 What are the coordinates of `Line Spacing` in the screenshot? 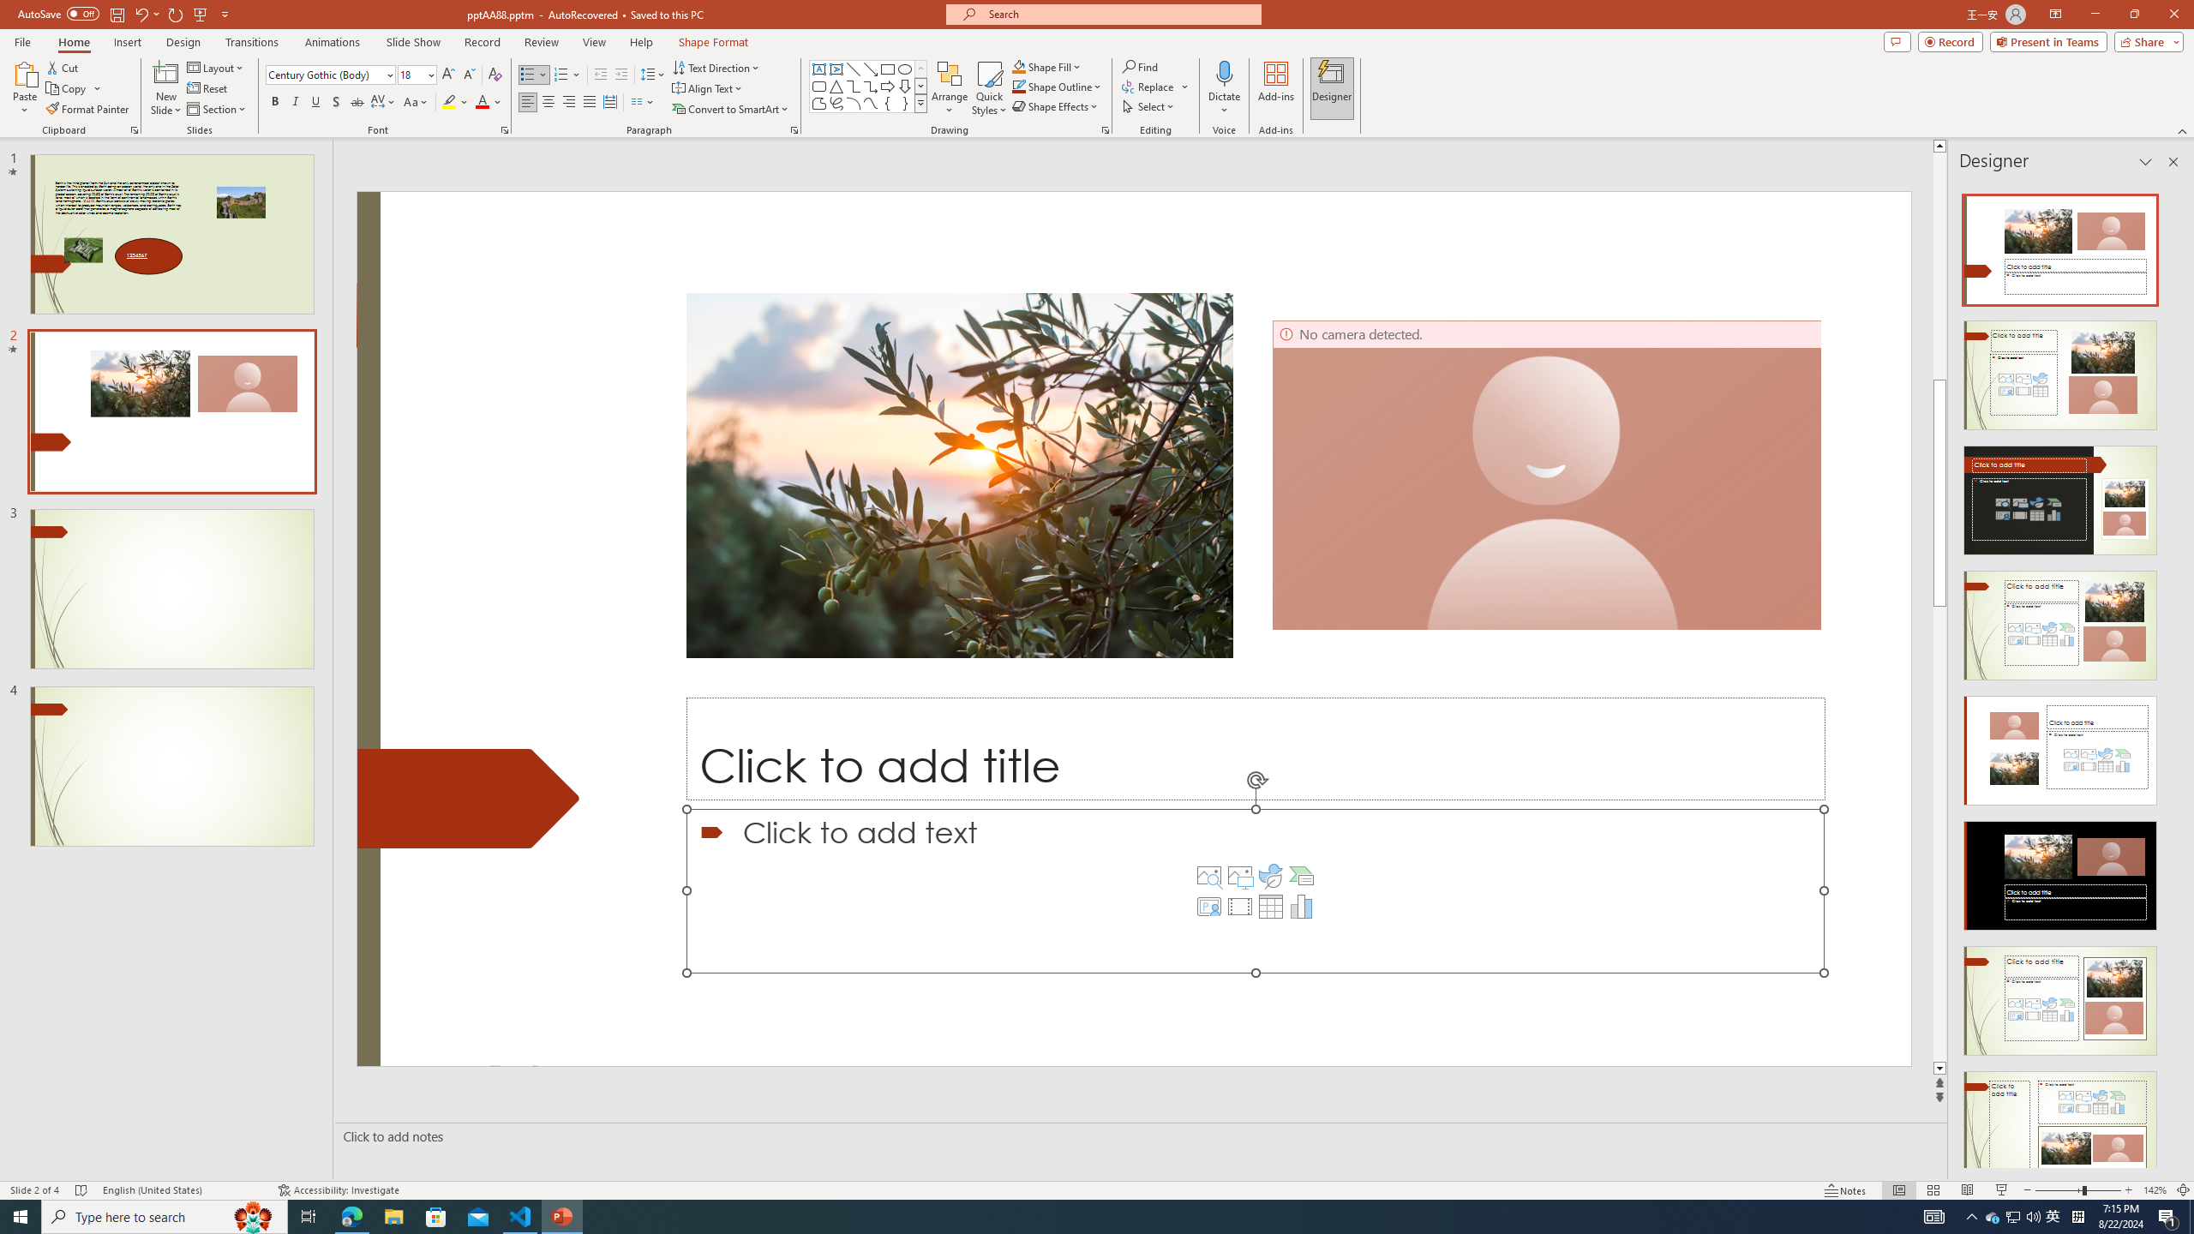 It's located at (653, 75).